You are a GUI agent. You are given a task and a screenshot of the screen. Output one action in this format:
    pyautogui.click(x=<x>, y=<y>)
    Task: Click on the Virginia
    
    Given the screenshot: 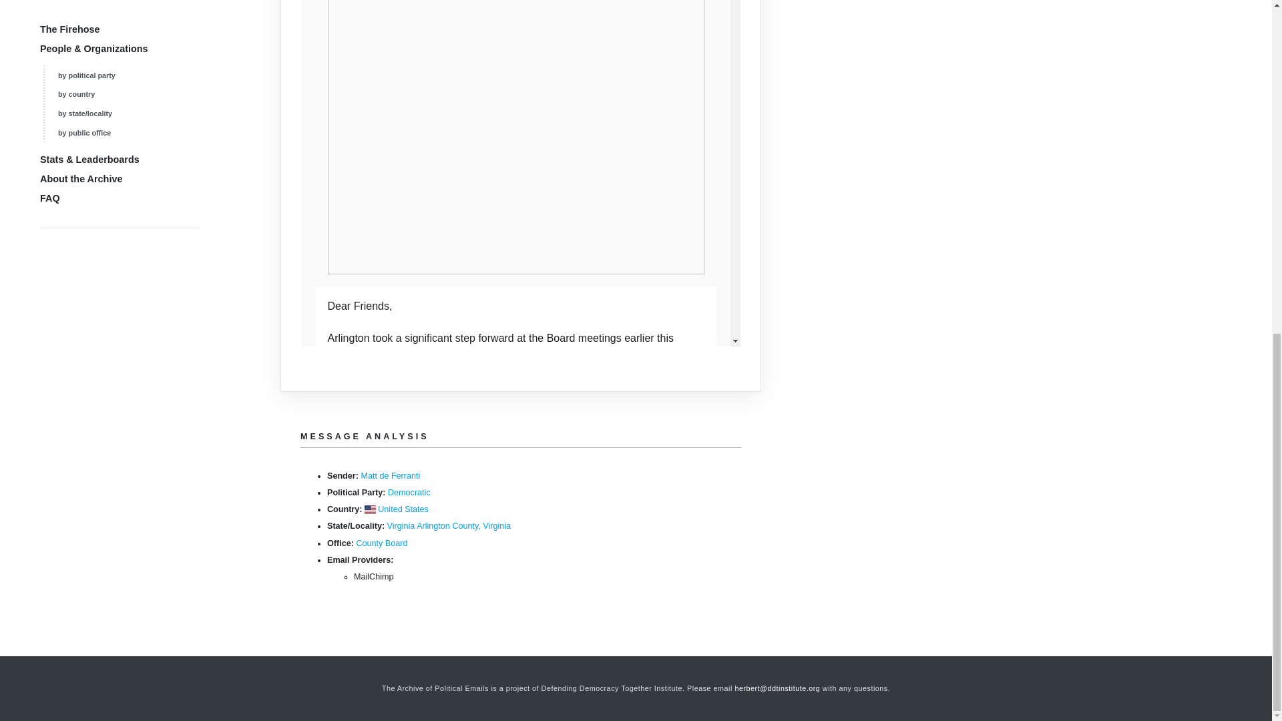 What is the action you would take?
    pyautogui.click(x=401, y=525)
    